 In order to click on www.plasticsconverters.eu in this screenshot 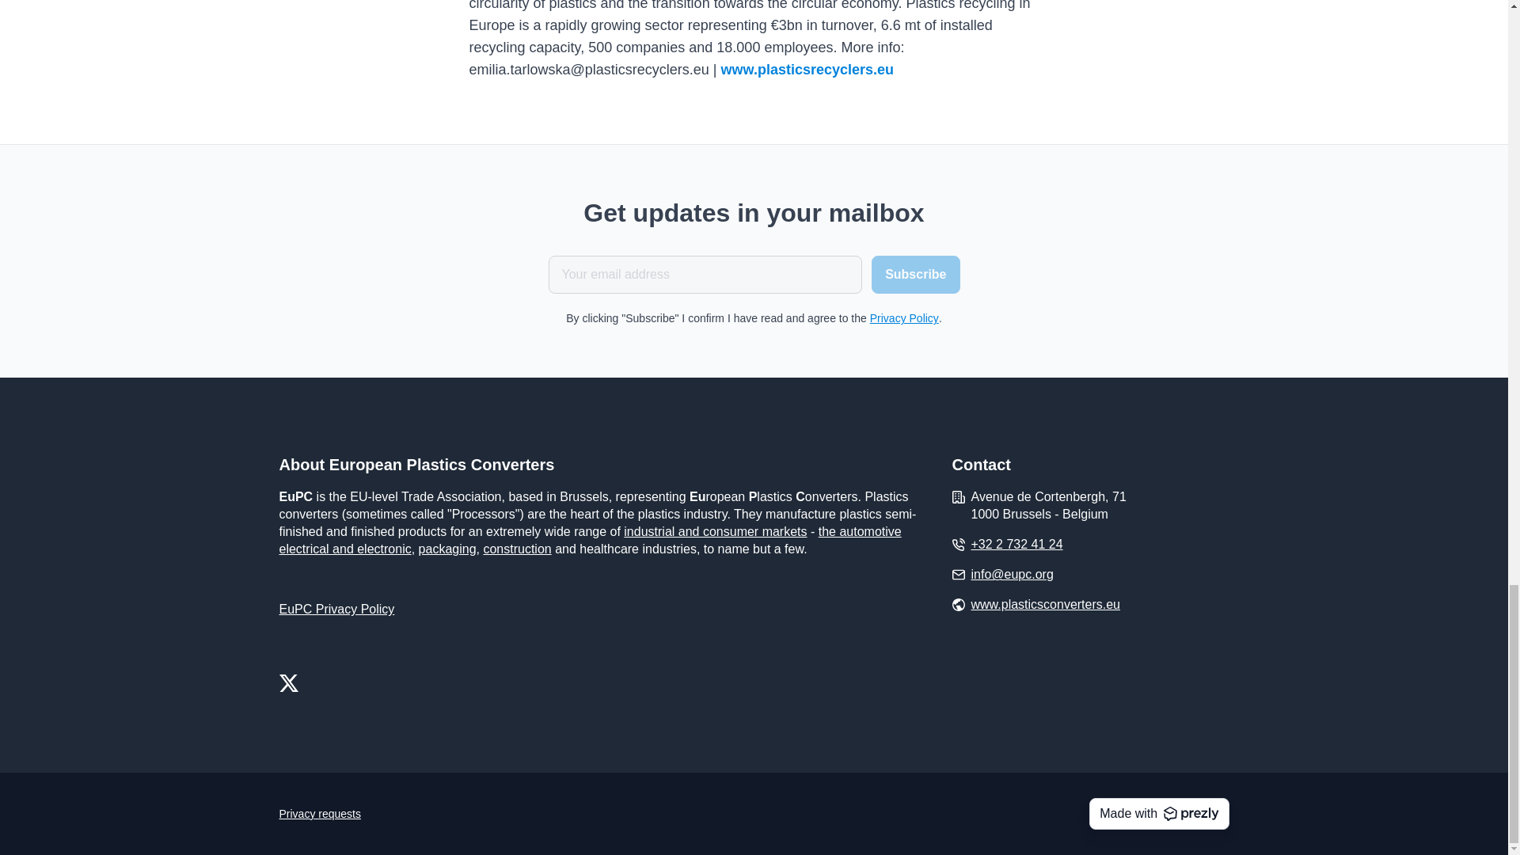, I will do `click(1045, 605)`.